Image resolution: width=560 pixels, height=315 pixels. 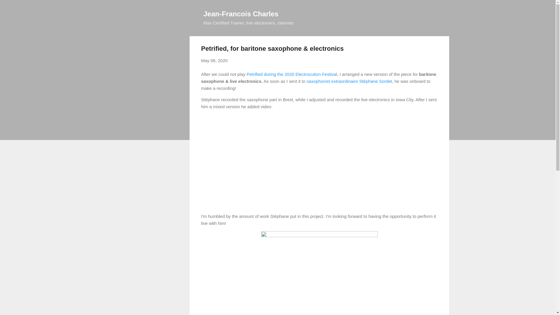 What do you see at coordinates (214, 60) in the screenshot?
I see `permanent link` at bounding box center [214, 60].